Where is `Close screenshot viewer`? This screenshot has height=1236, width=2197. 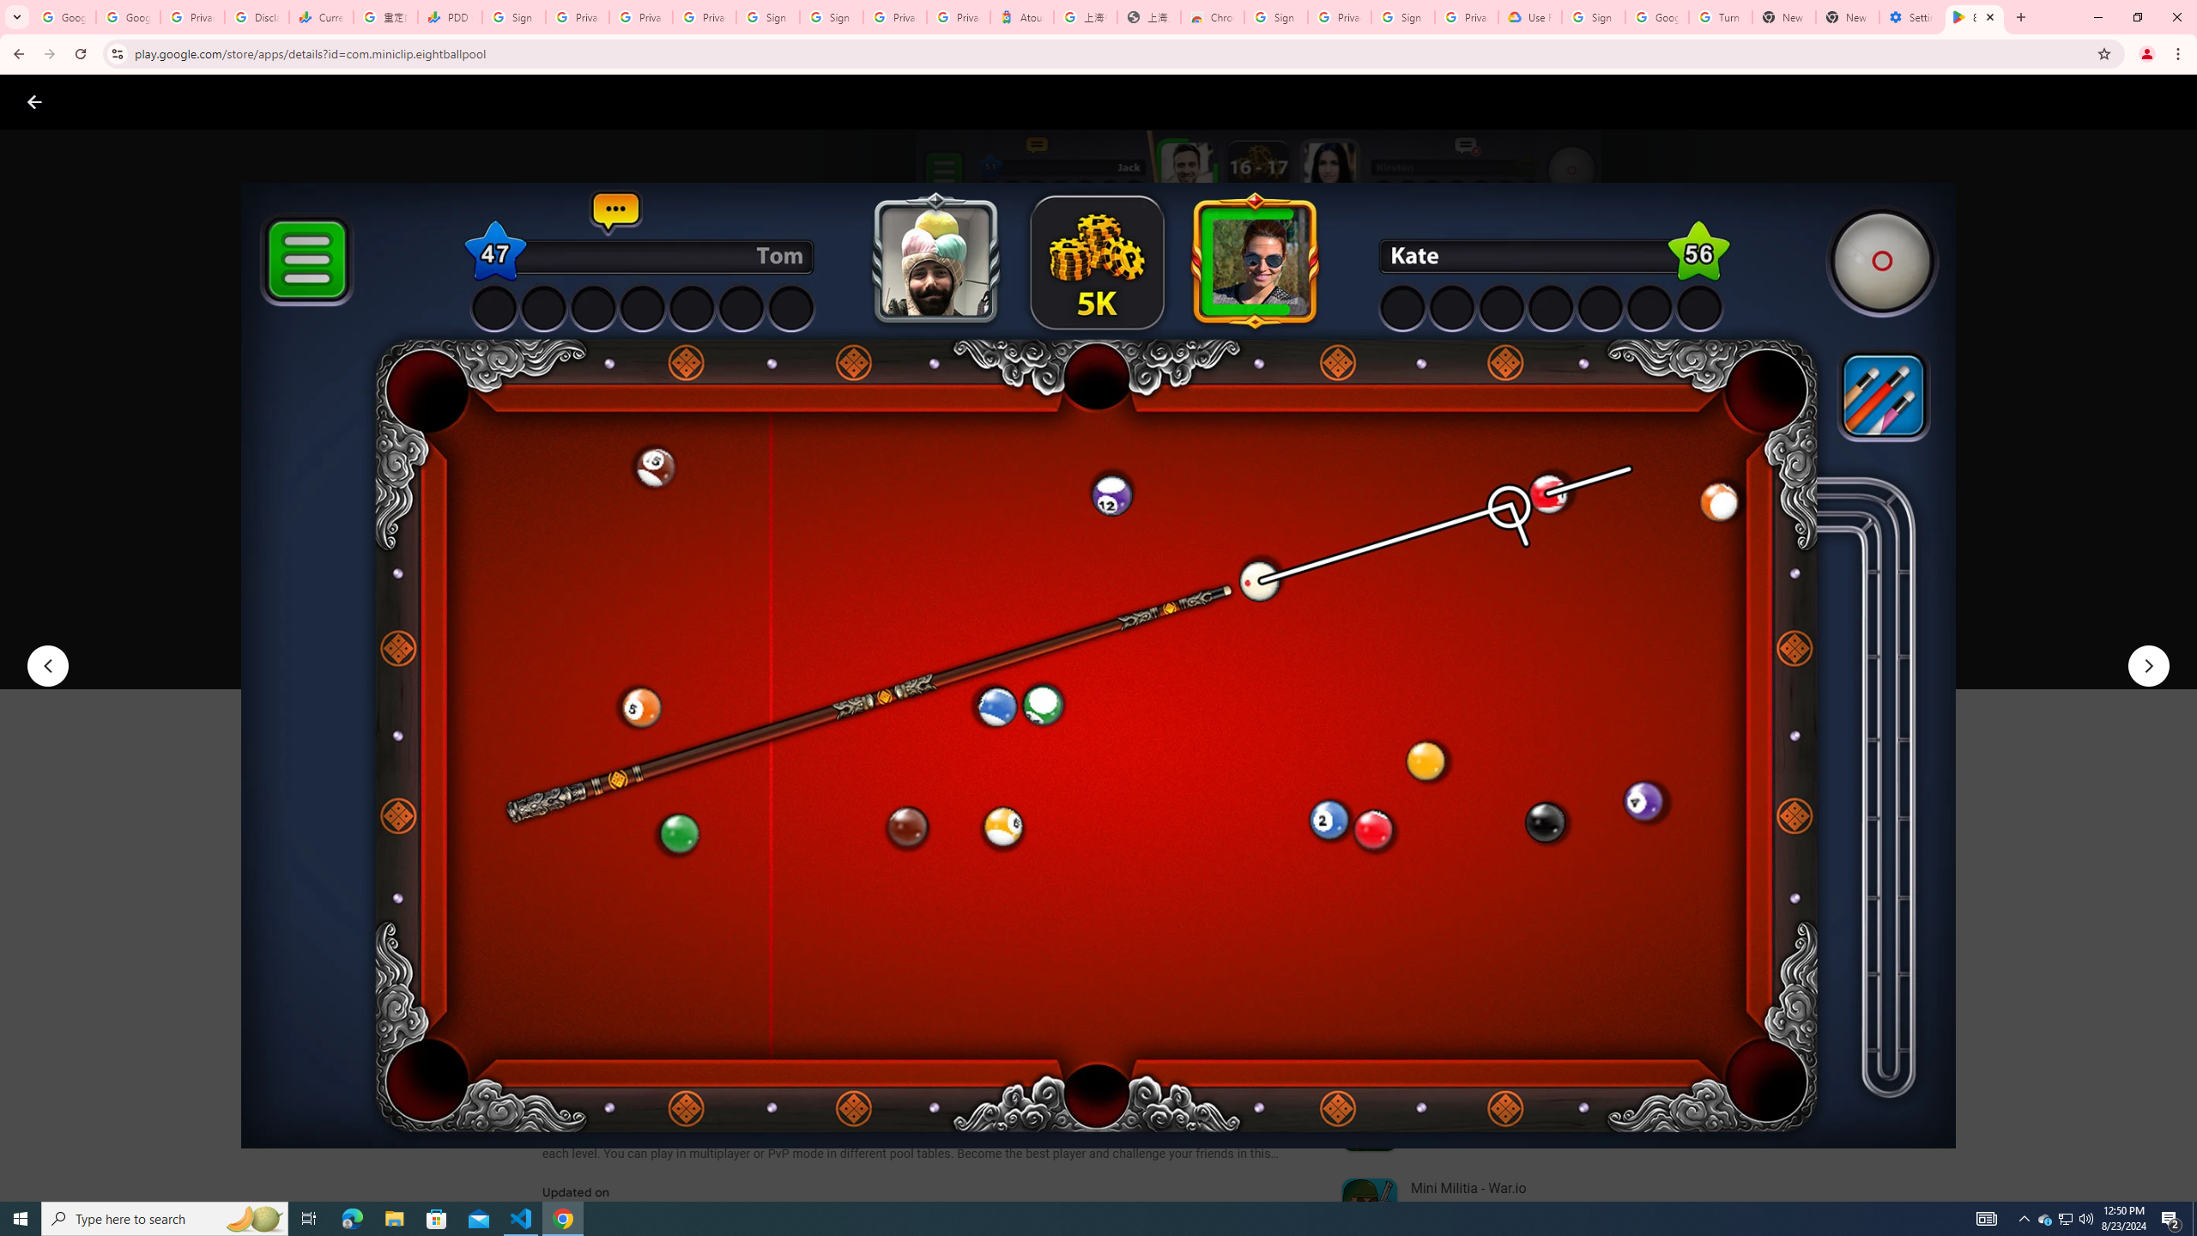 Close screenshot viewer is located at coordinates (34, 101).